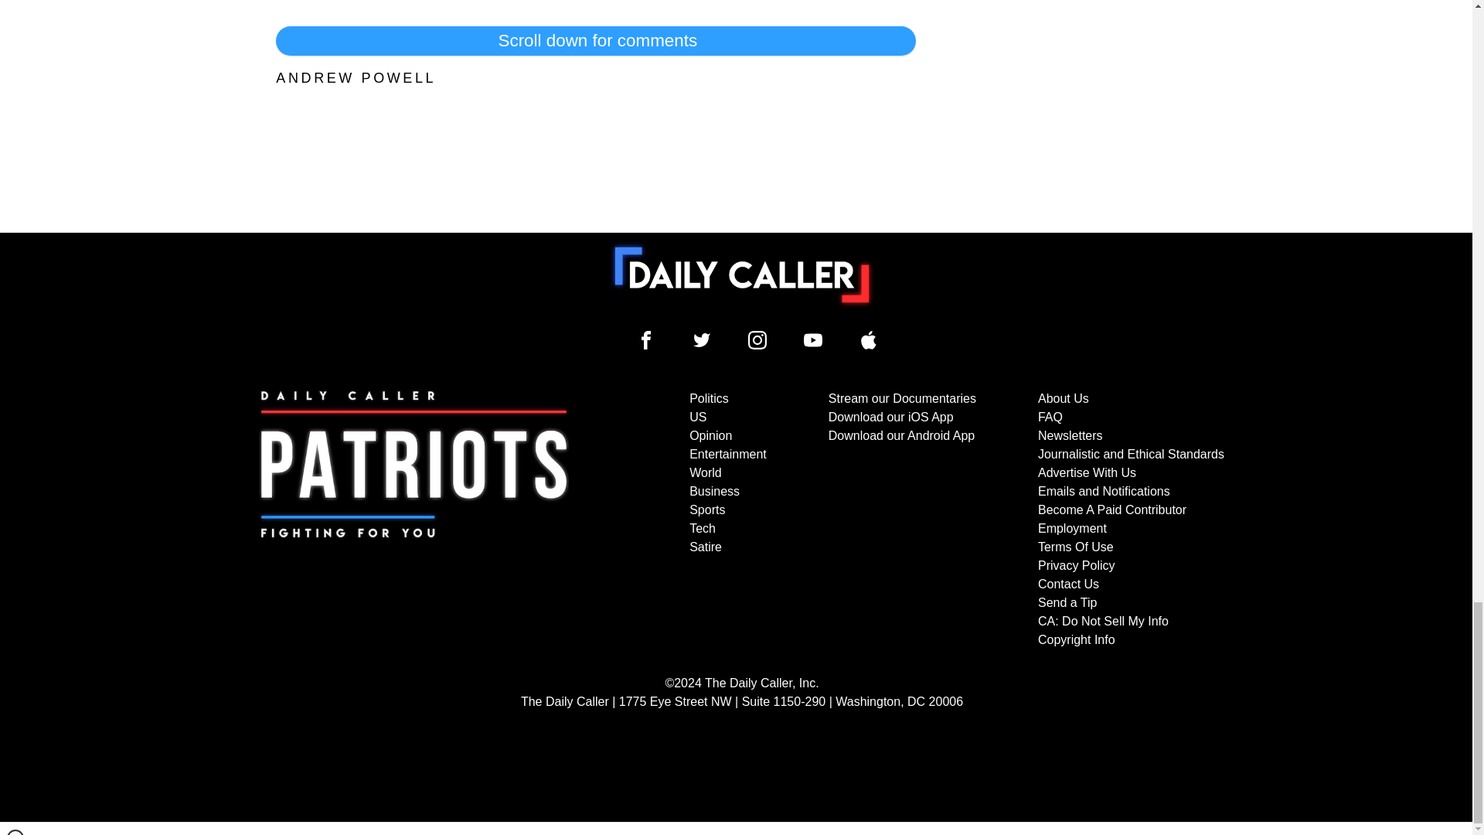 Image resolution: width=1484 pixels, height=835 pixels. I want to click on Subscribe to The Daily Caller, so click(414, 520).